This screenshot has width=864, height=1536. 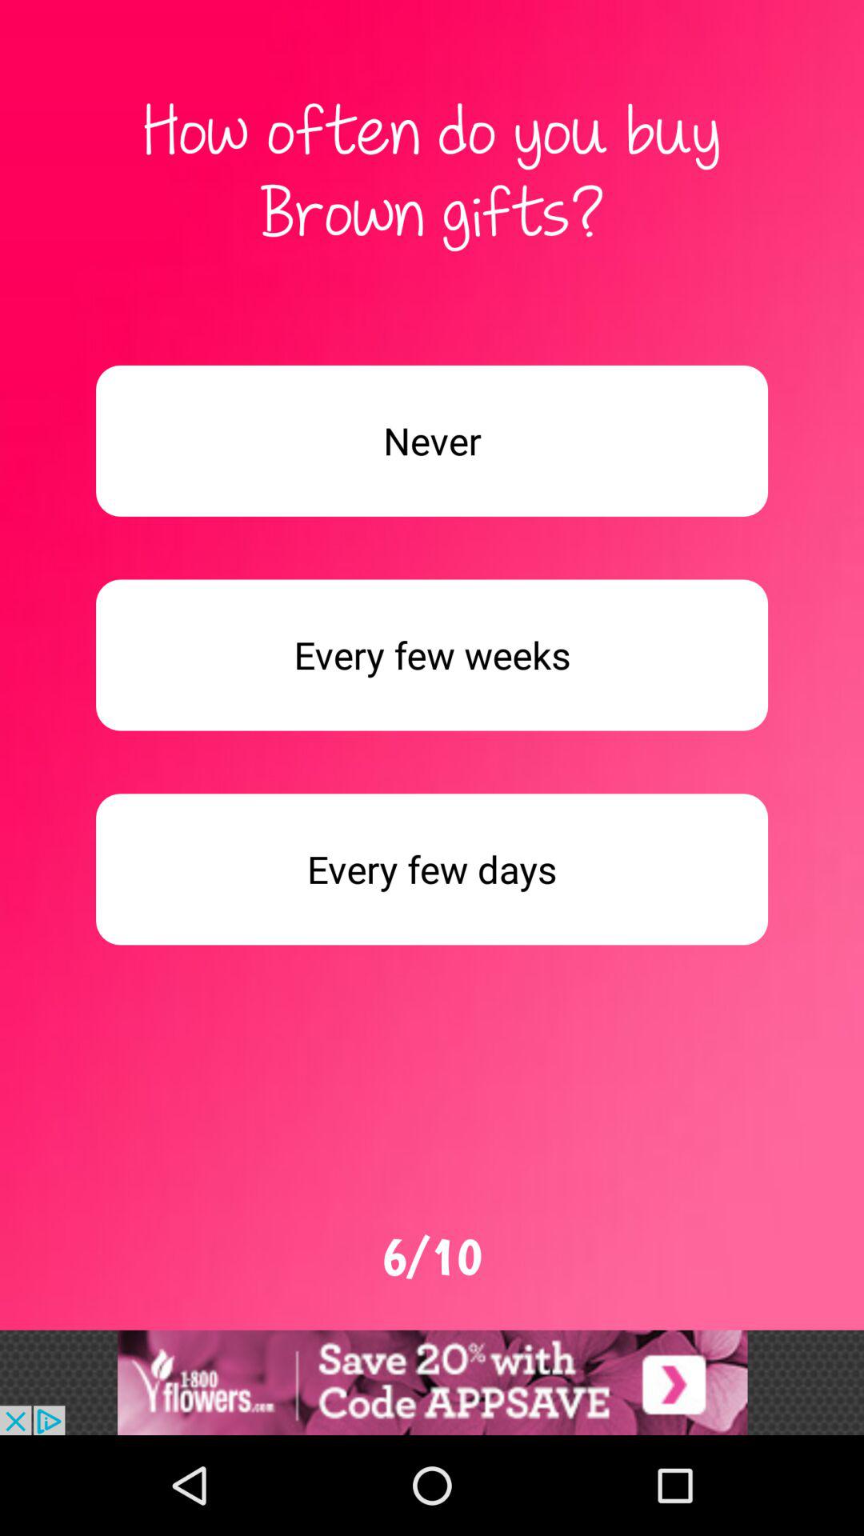 I want to click on button every few weeks, so click(x=432, y=654).